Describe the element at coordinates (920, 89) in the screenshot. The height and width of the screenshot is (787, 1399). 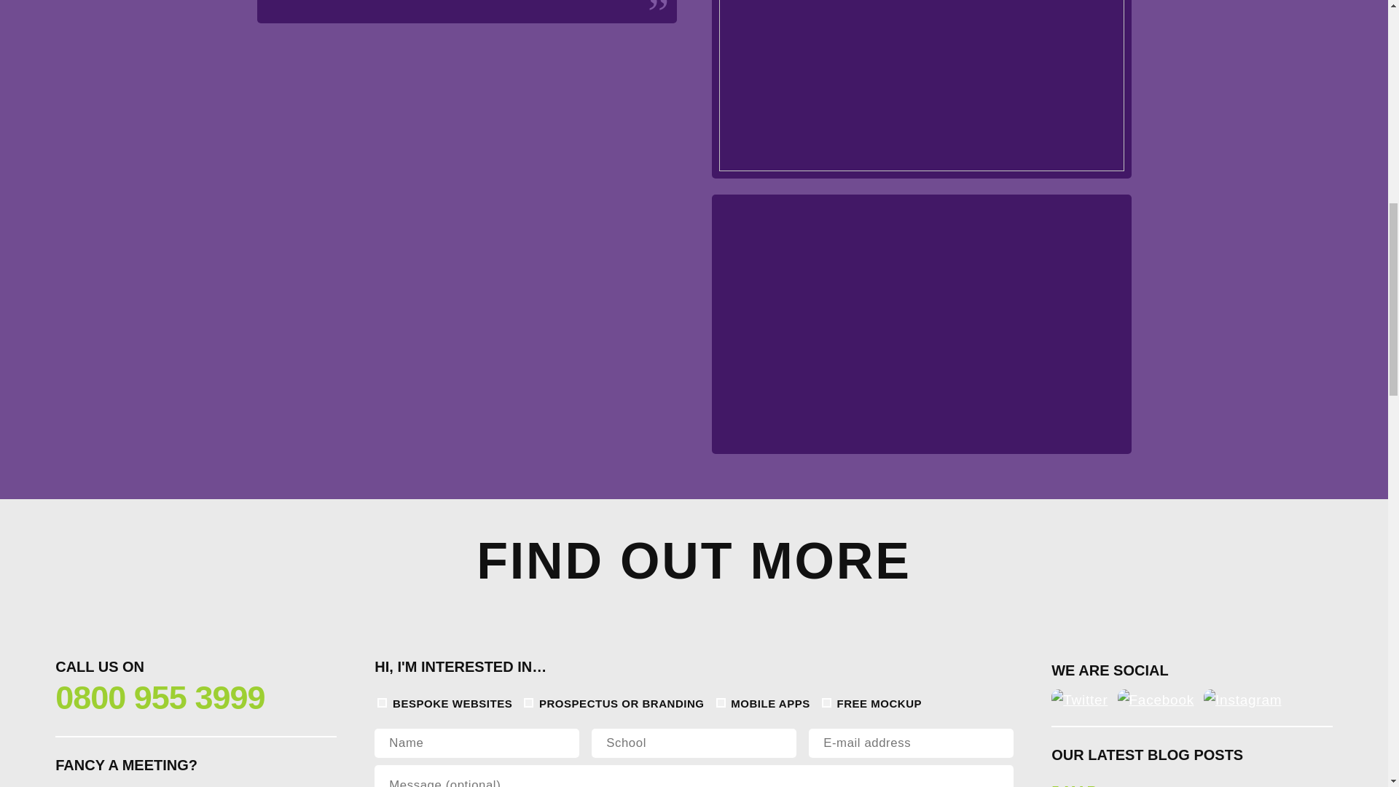
I see `The Market Bosworth School website` at that location.